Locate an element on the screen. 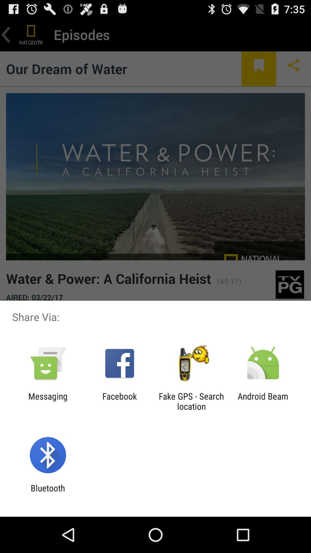  flip until fake gps search is located at coordinates (191, 401).